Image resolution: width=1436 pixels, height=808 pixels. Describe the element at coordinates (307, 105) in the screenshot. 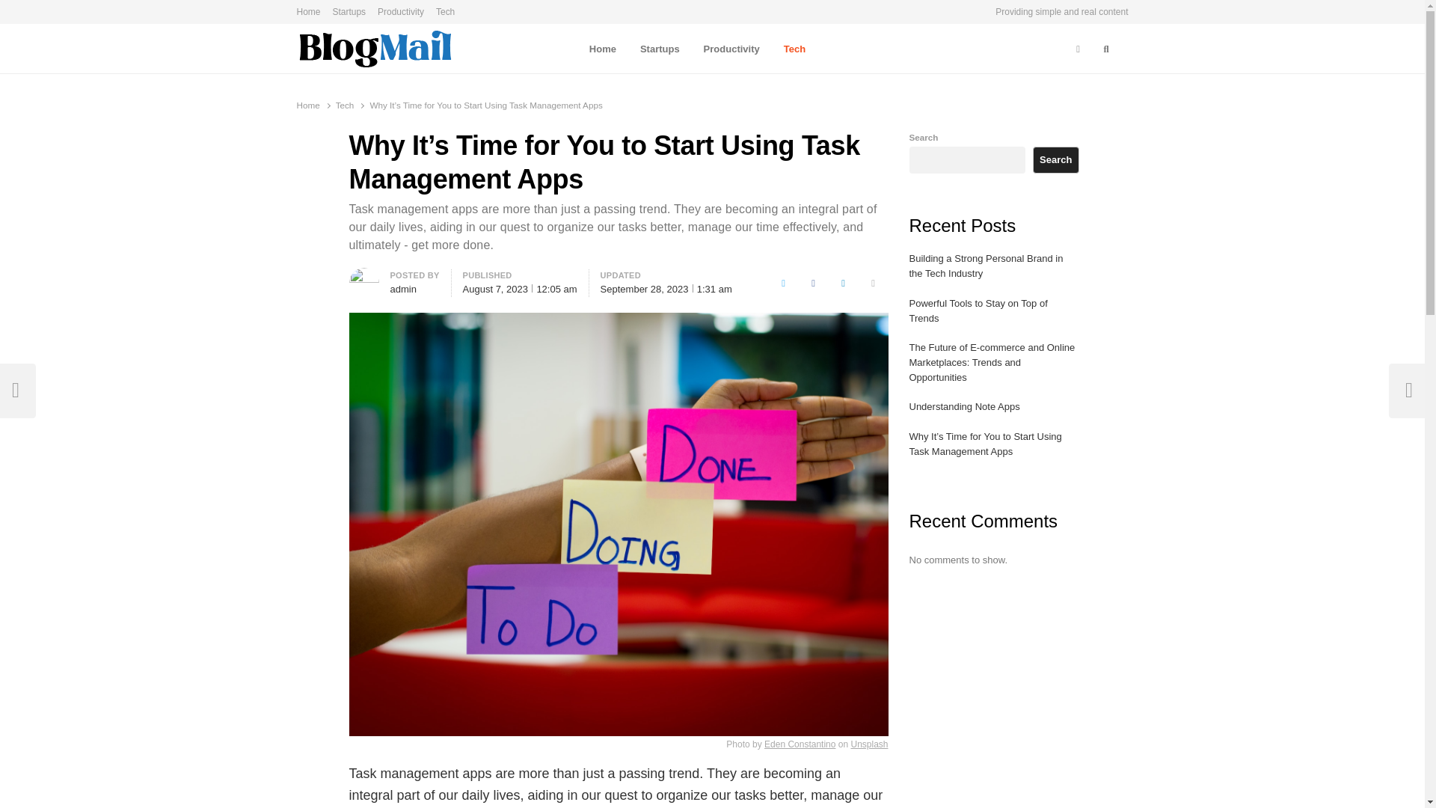

I see `Home` at that location.